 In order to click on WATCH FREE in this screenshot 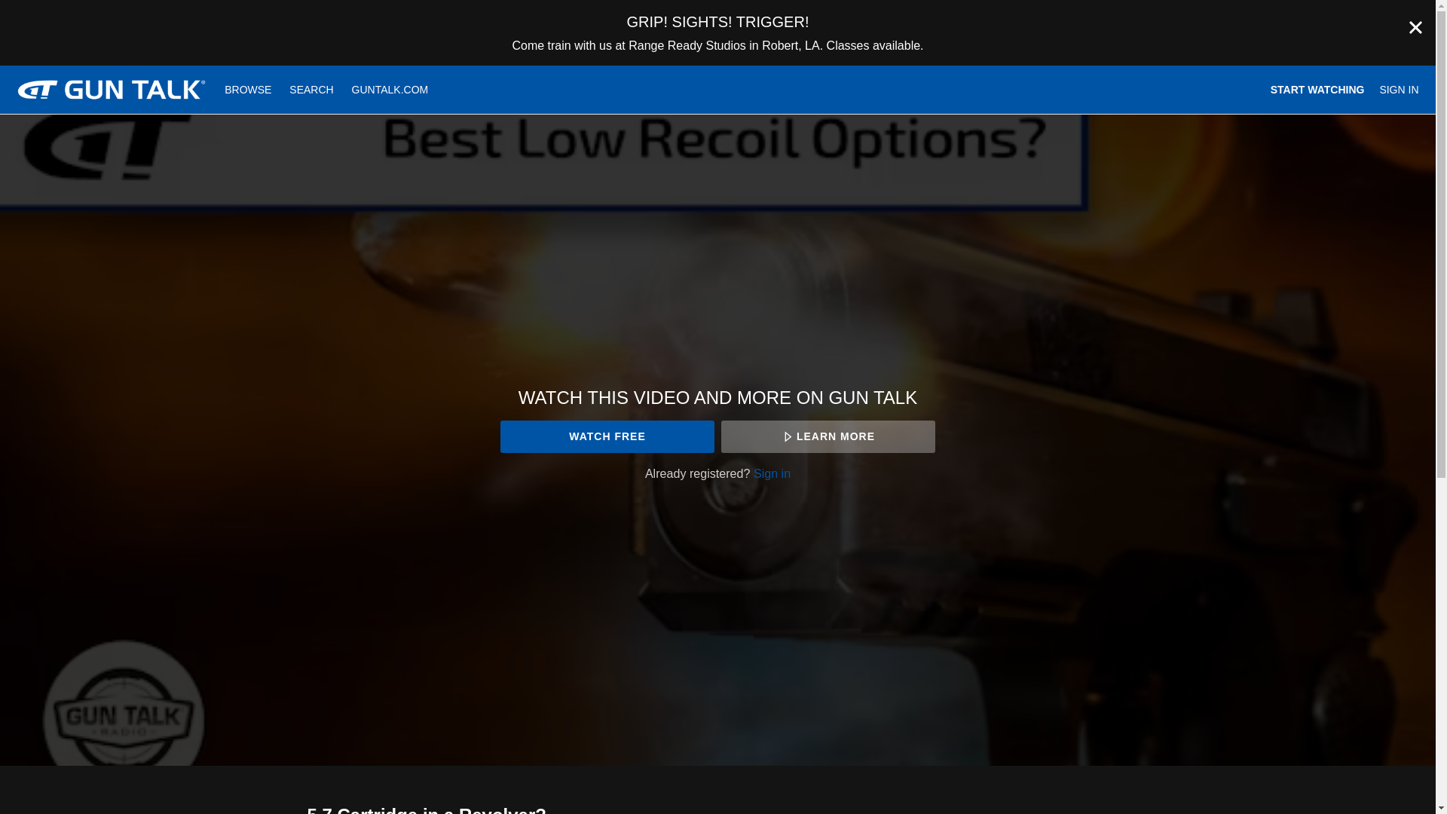, I will do `click(607, 436)`.